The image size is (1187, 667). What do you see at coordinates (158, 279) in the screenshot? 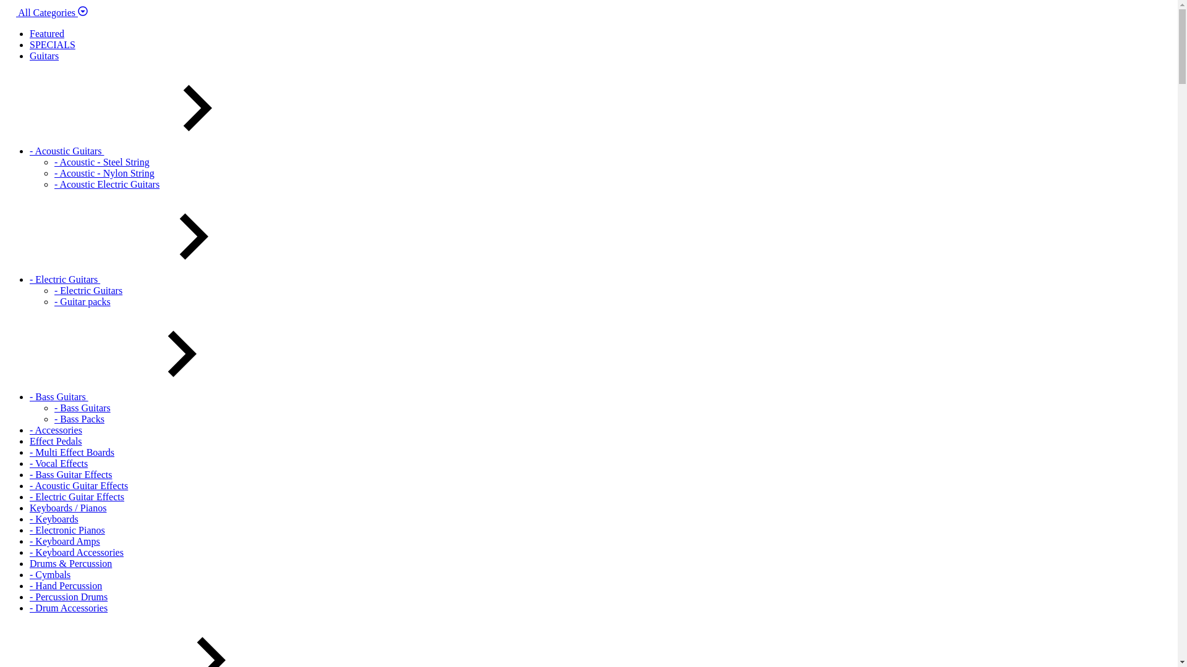
I see `- Electric Guitars` at bounding box center [158, 279].